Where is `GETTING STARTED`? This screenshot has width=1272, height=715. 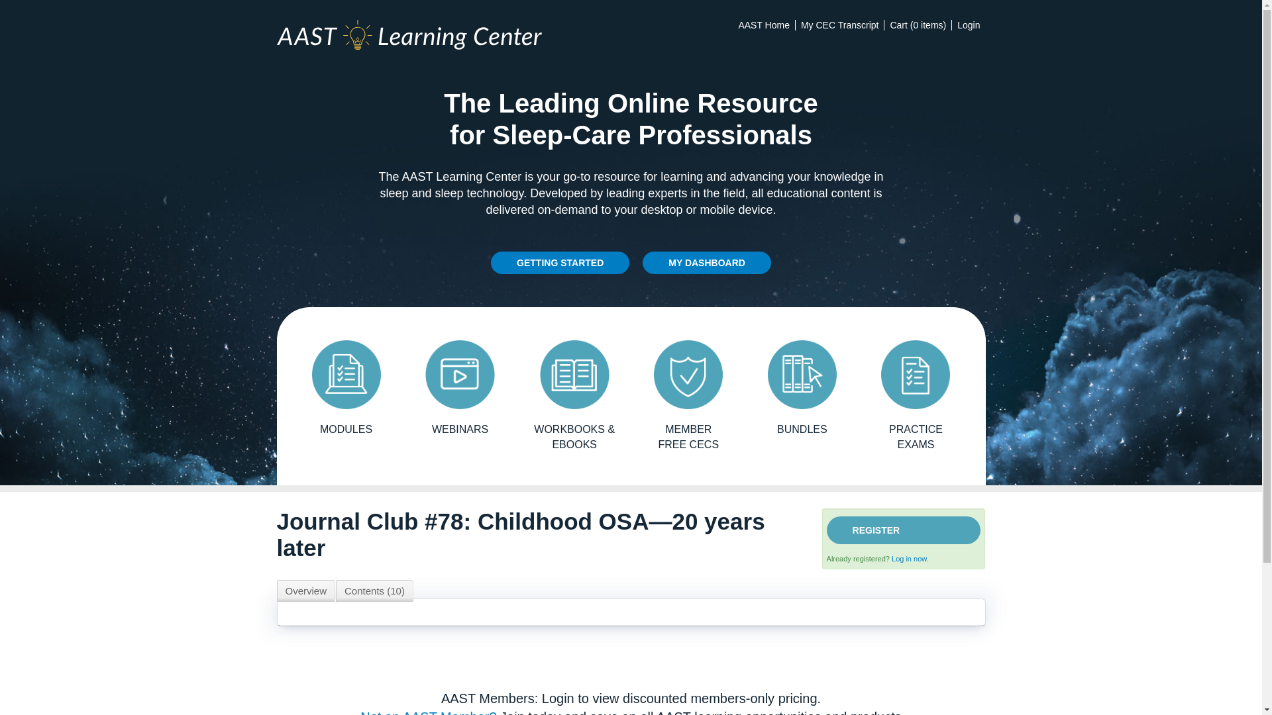 GETTING STARTED is located at coordinates (560, 262).